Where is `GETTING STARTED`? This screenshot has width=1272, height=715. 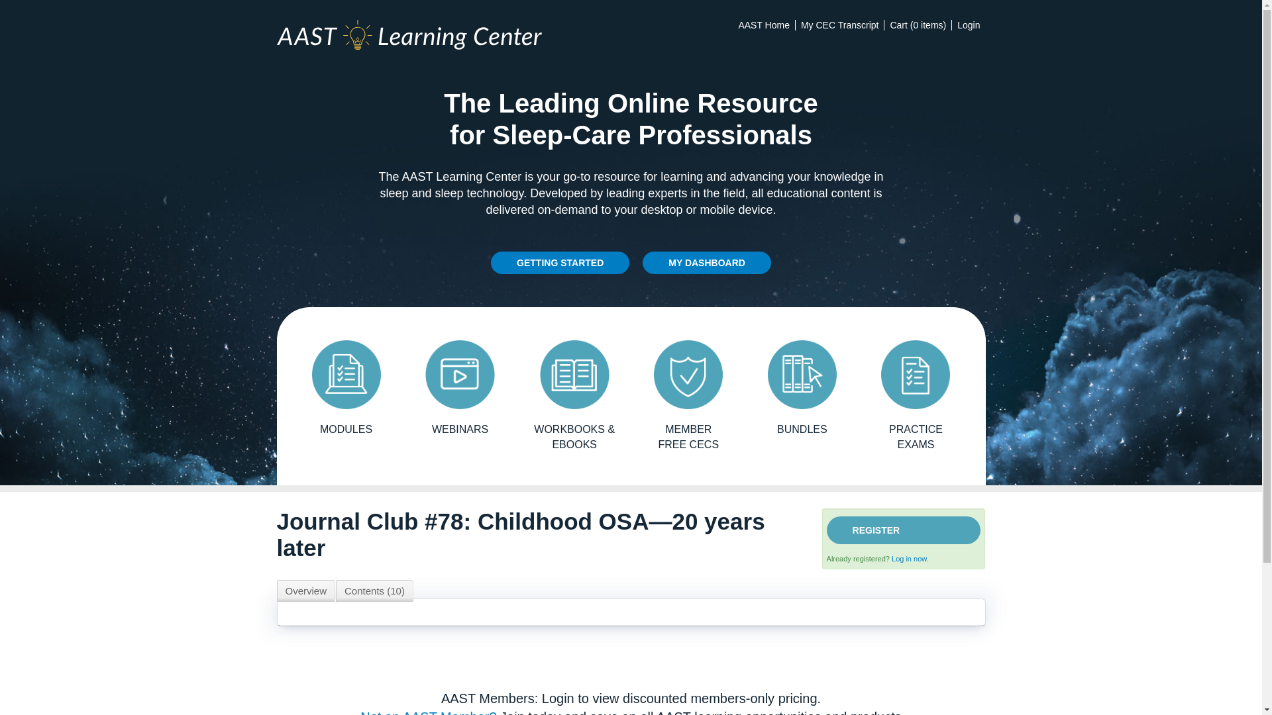 GETTING STARTED is located at coordinates (560, 262).